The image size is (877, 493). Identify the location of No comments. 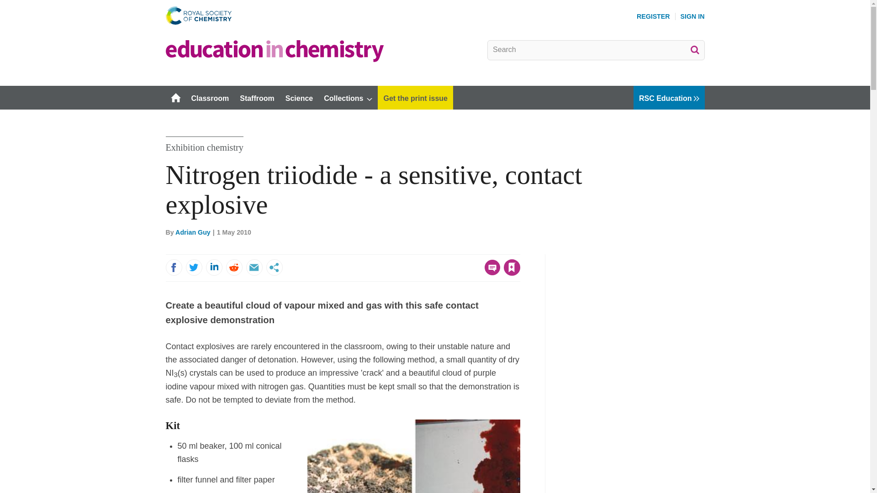
(490, 273).